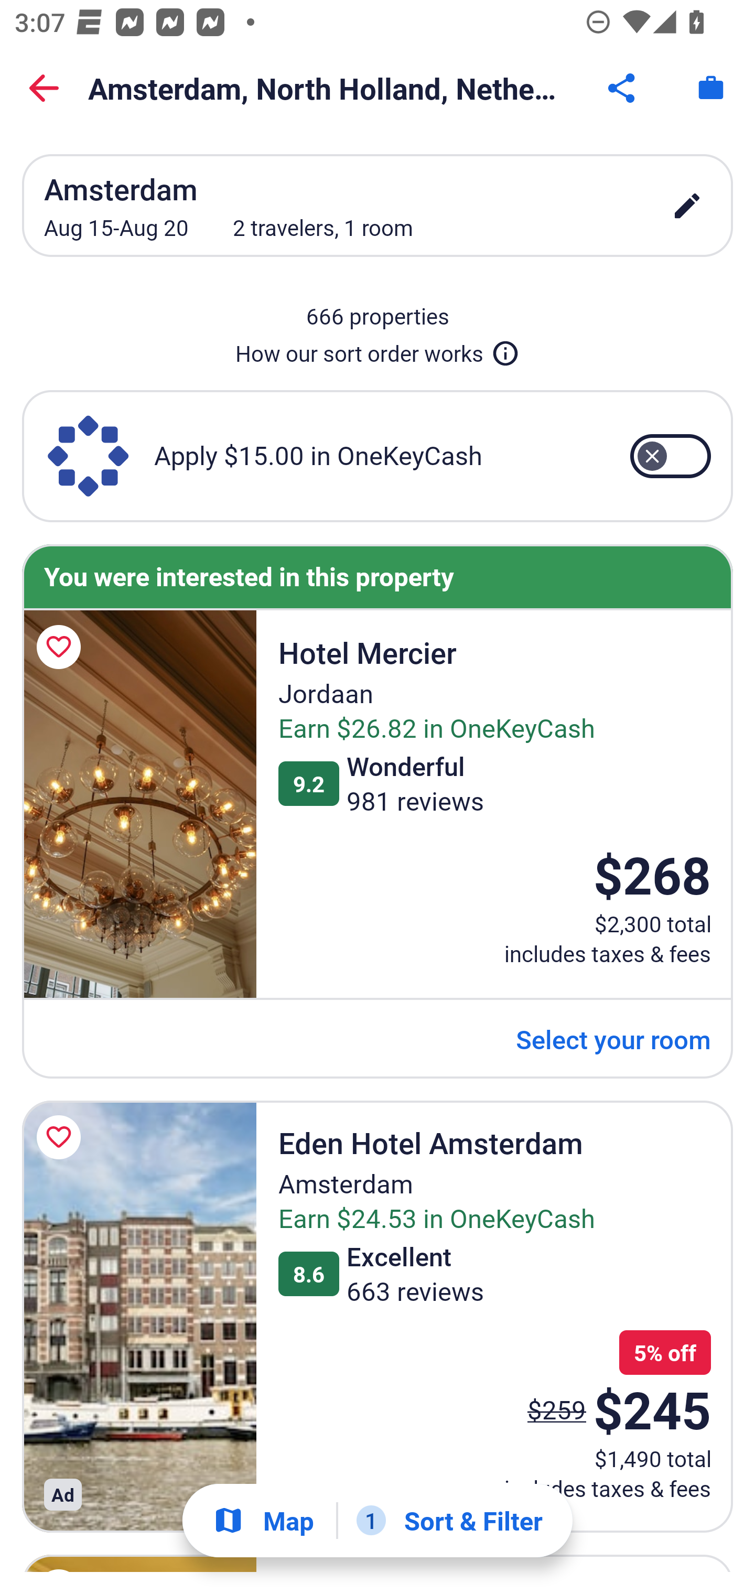 Image resolution: width=755 pixels, height=1594 pixels. Describe the element at coordinates (377, 349) in the screenshot. I see `How our sort order works` at that location.